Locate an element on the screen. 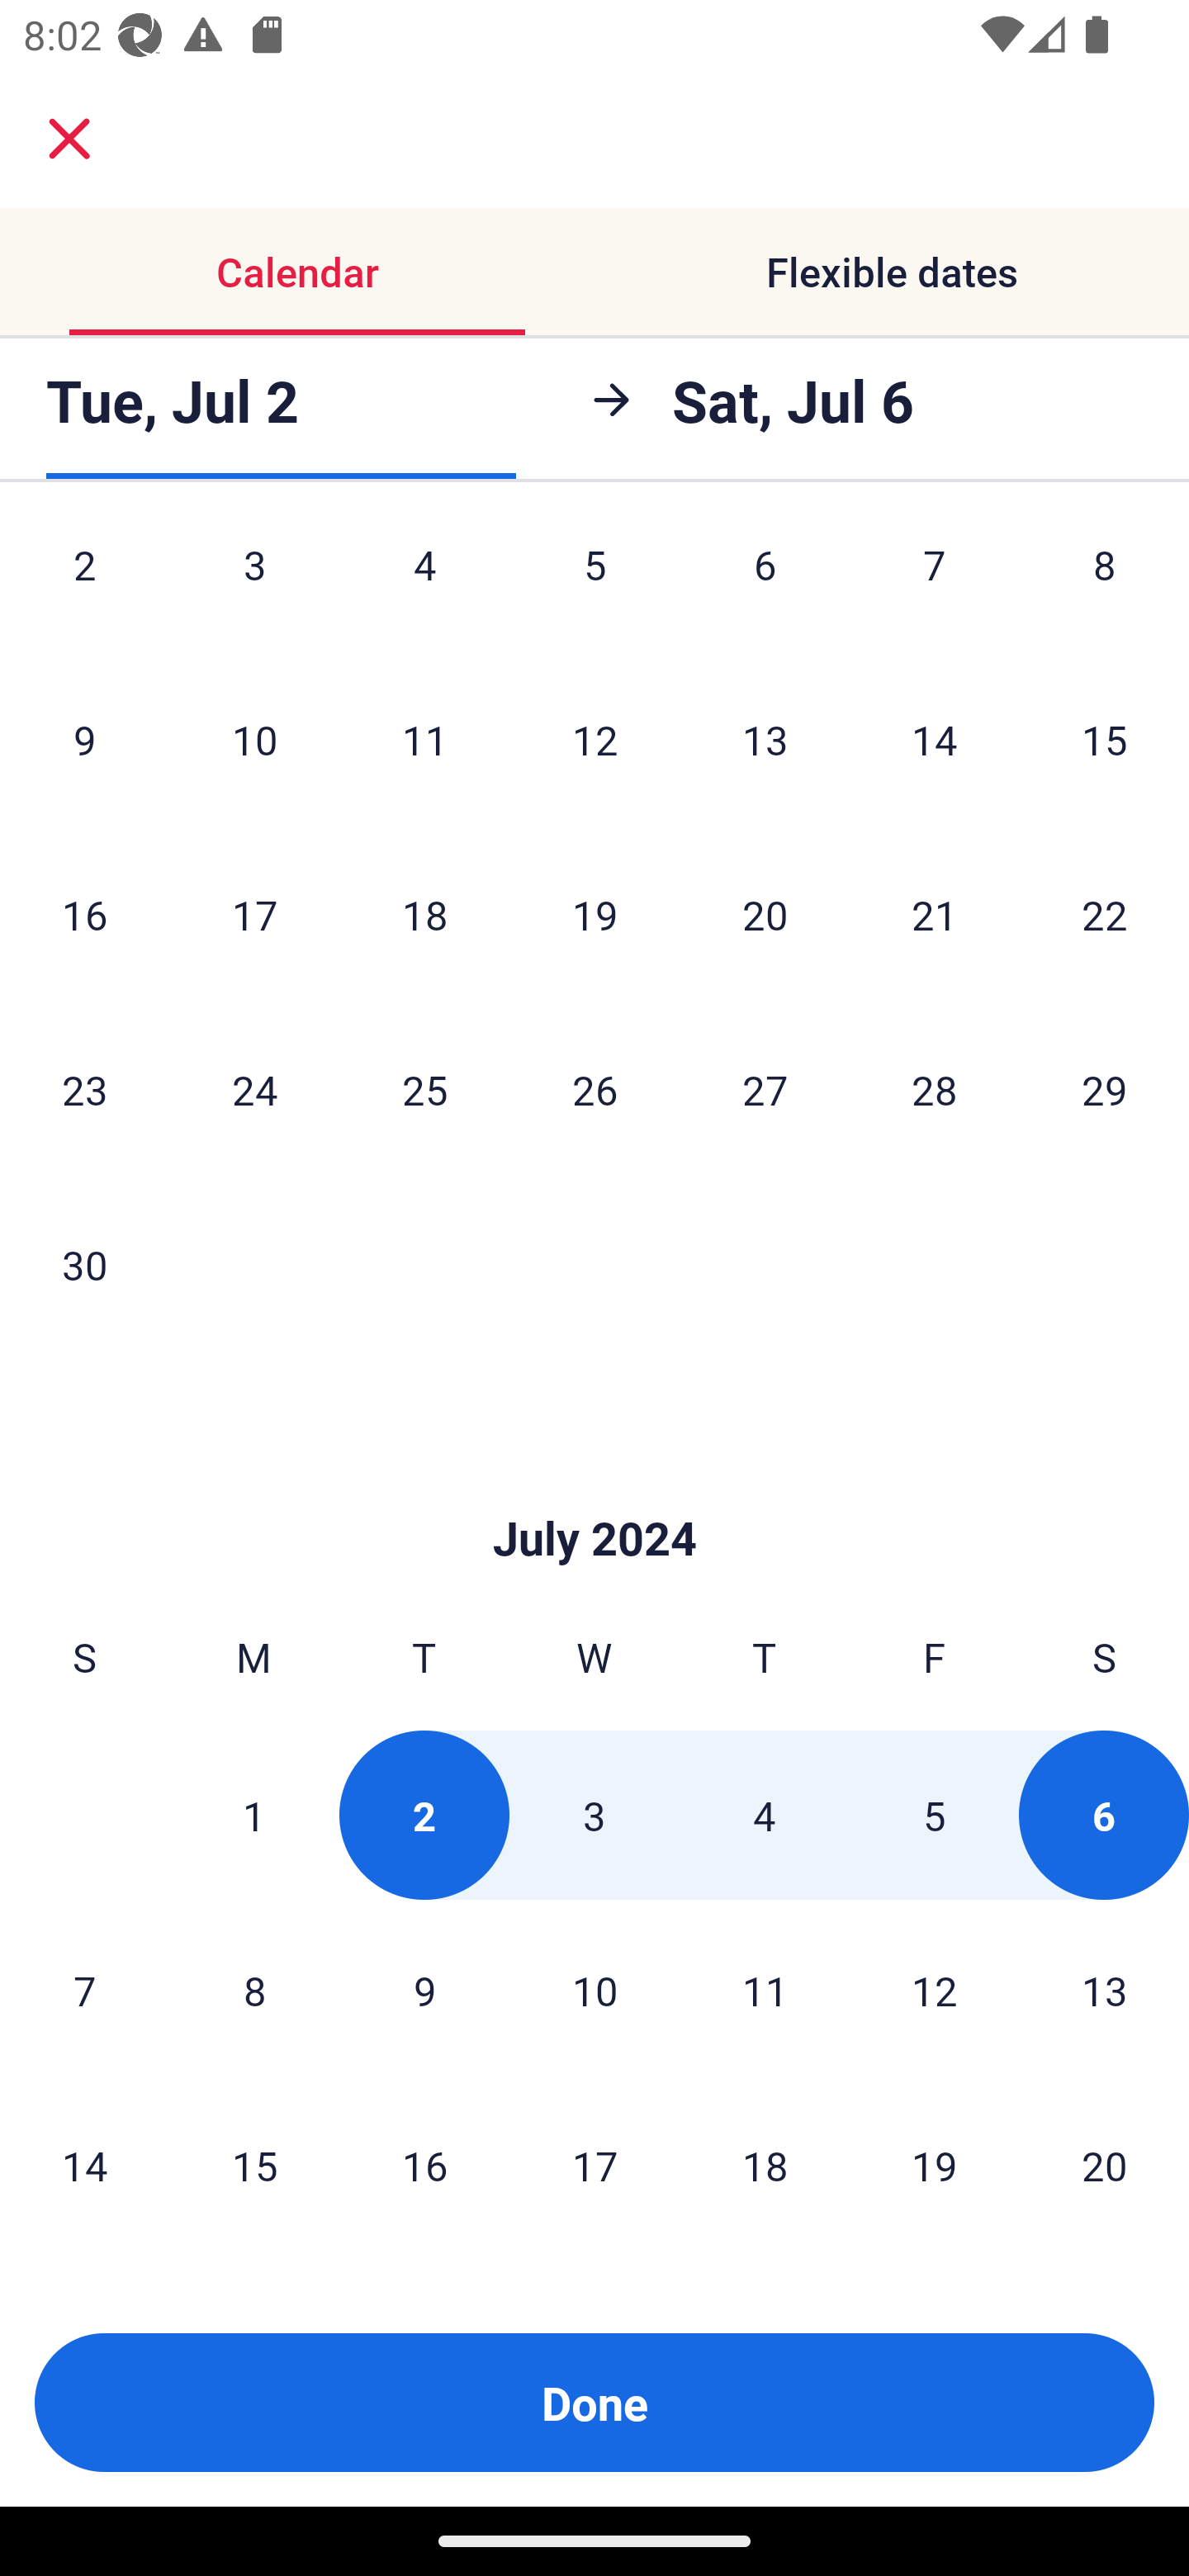 This screenshot has width=1189, height=2576. 14 Friday, June 14, 2024 is located at coordinates (935, 739).